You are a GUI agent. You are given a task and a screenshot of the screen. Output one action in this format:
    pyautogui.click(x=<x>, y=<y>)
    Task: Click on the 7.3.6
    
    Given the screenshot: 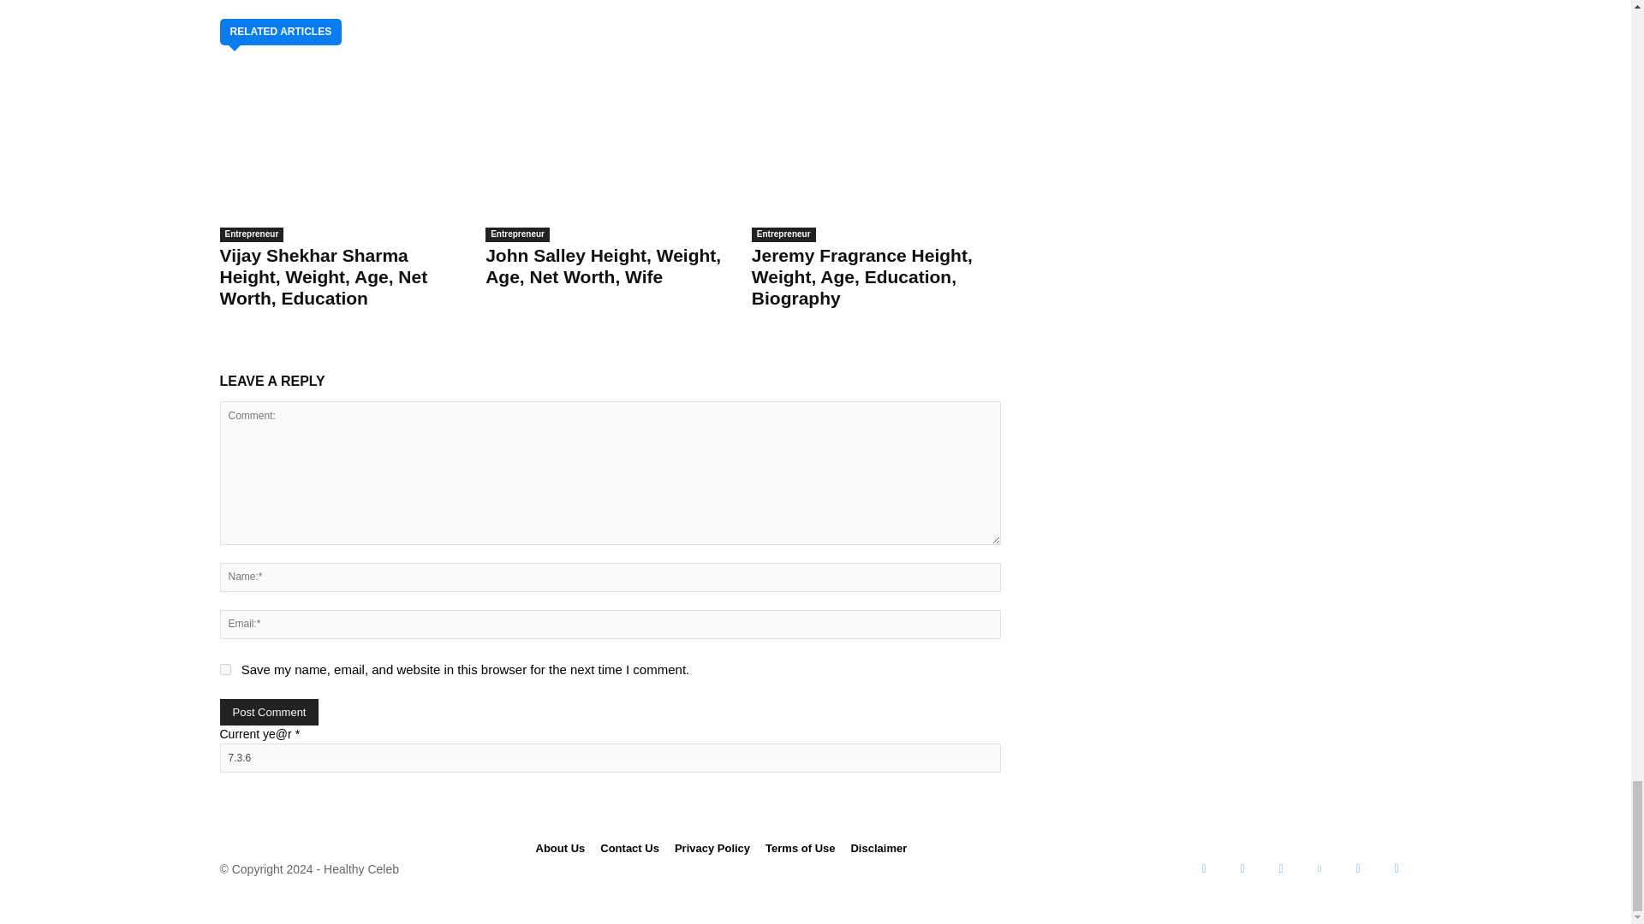 What is the action you would take?
    pyautogui.click(x=609, y=758)
    